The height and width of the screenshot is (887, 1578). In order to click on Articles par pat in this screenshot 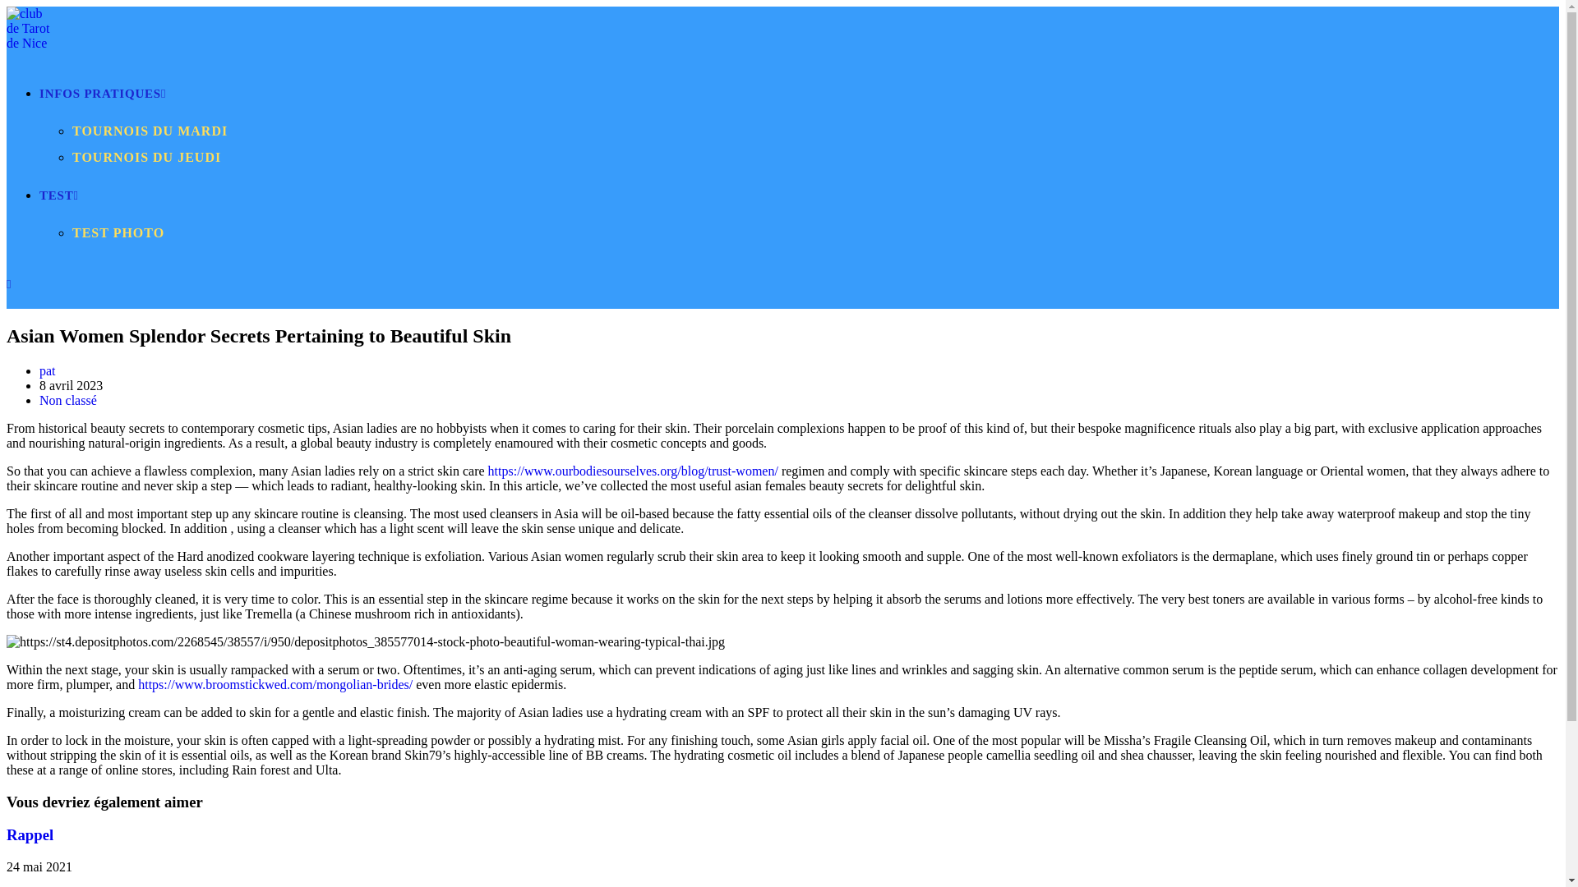, I will do `click(48, 370)`.